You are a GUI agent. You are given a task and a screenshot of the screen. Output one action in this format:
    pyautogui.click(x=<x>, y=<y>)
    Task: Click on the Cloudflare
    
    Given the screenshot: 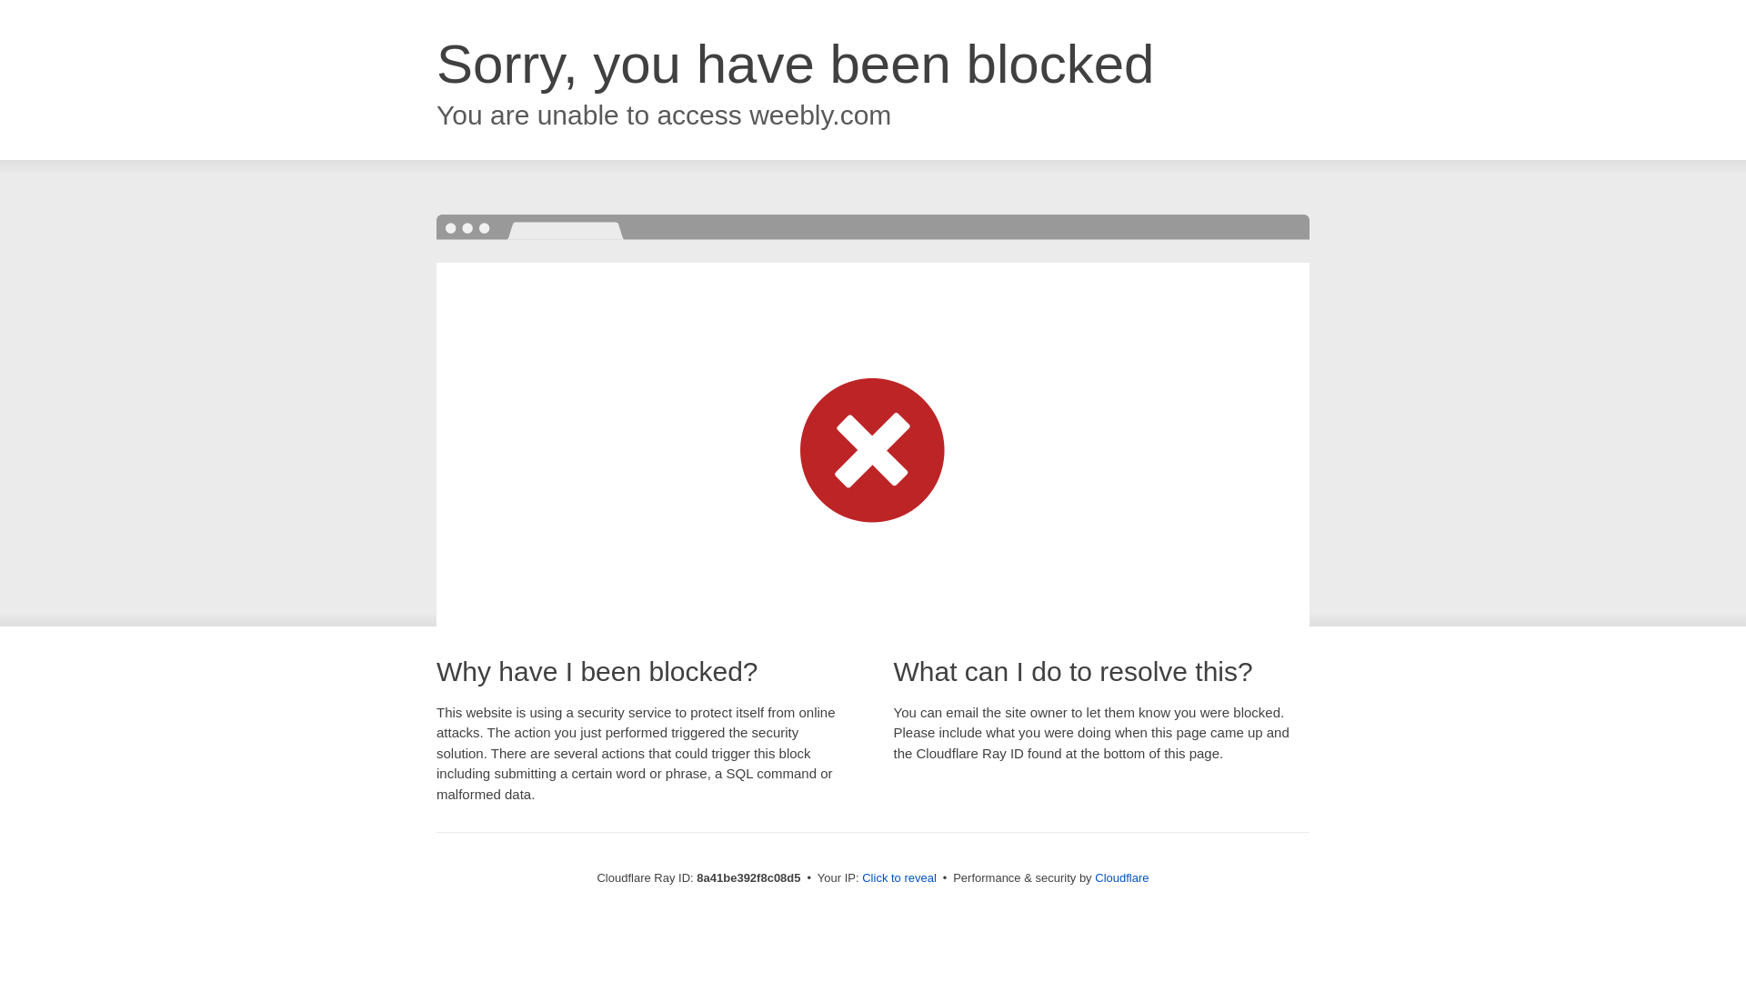 What is the action you would take?
    pyautogui.click(x=1121, y=877)
    